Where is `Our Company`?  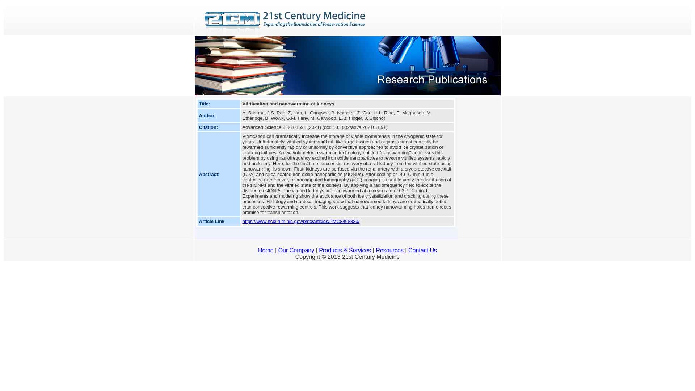
Our Company is located at coordinates (296, 251).